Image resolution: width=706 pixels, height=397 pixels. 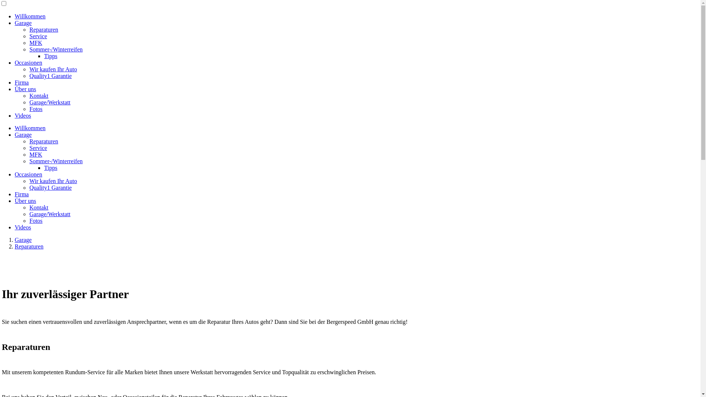 I want to click on Quality1 Garantie, so click(x=51, y=187).